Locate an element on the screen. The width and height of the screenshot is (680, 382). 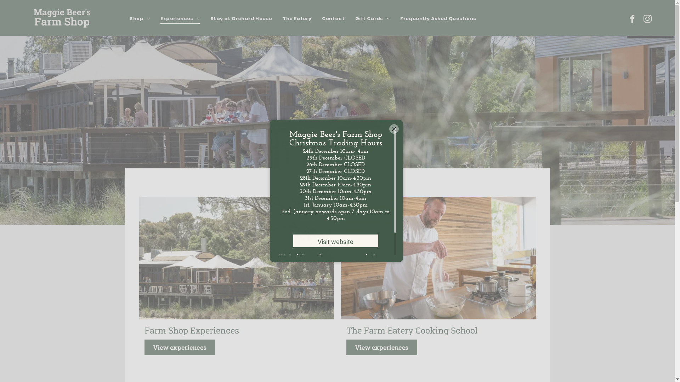
Frequently Asked Questions is located at coordinates (438, 18).